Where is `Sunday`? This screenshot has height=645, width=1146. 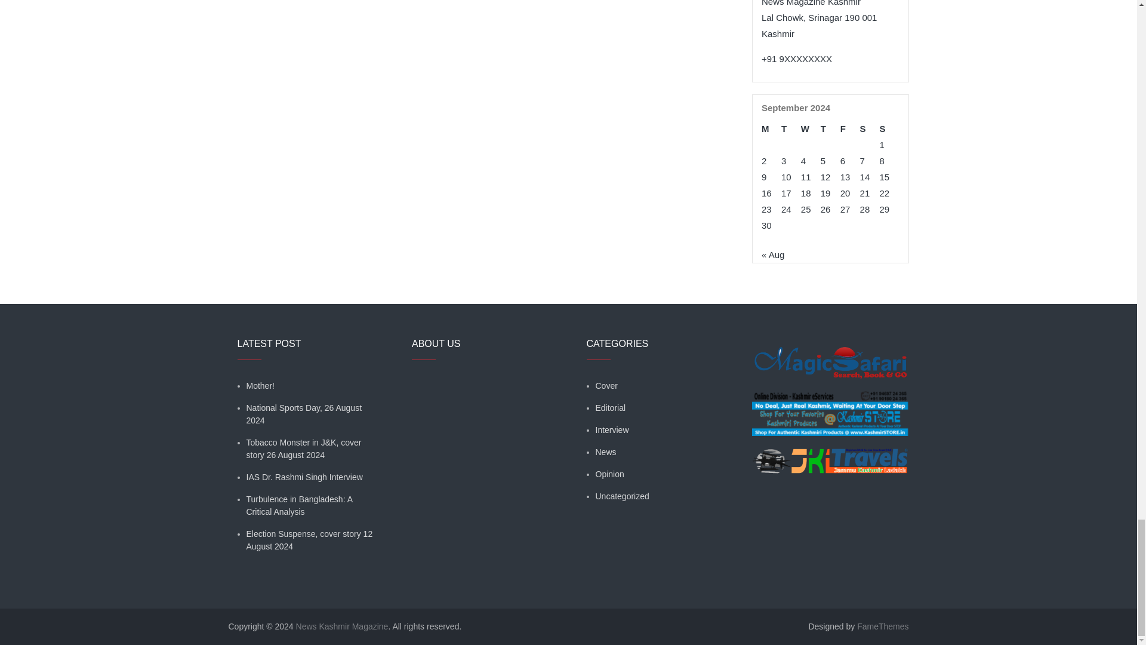
Sunday is located at coordinates (889, 128).